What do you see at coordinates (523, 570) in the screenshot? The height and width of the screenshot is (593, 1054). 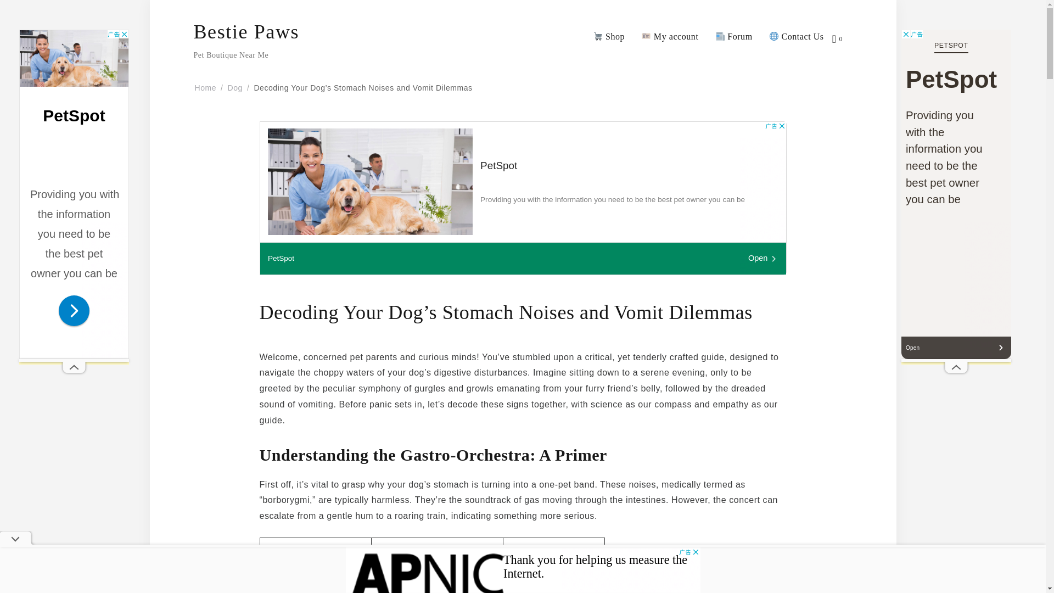 I see `Advertisement` at bounding box center [523, 570].